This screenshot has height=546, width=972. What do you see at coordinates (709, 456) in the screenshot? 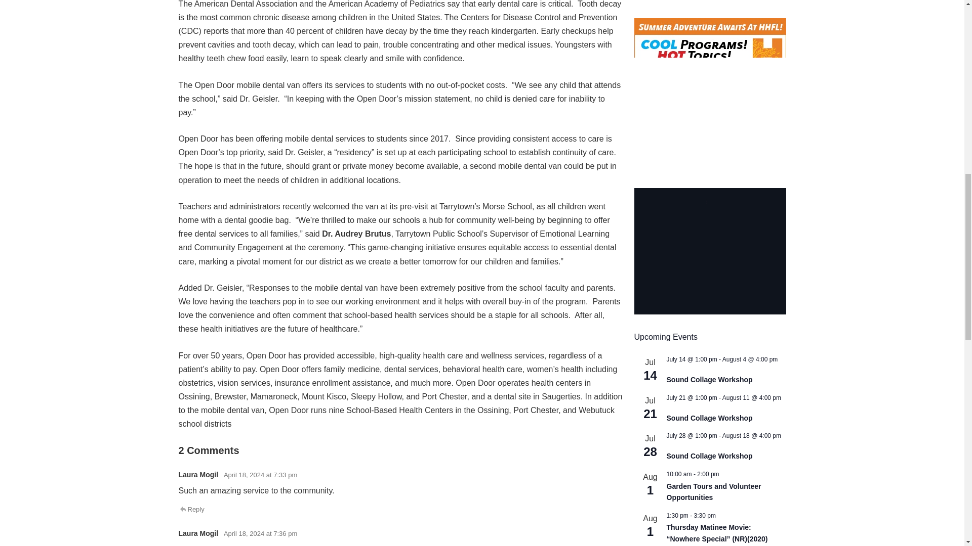
I see `Sound Collage Workshop` at bounding box center [709, 456].